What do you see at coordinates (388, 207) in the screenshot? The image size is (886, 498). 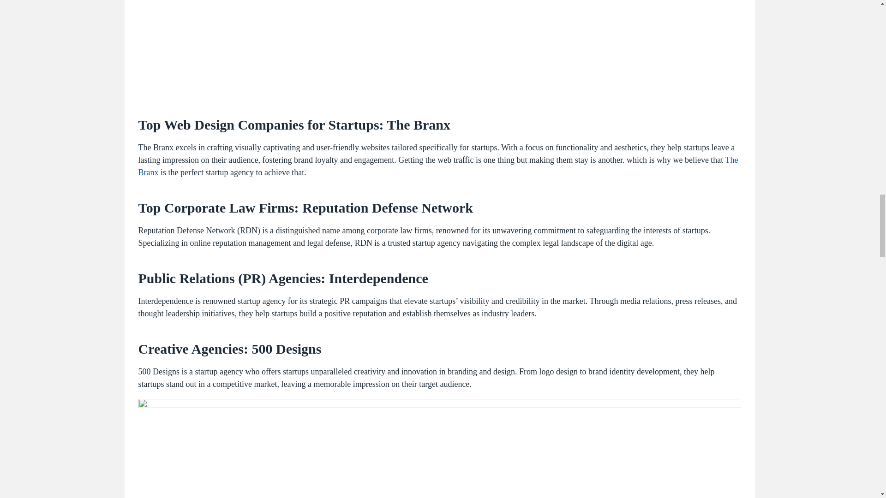 I see `Reputation Defense Network` at bounding box center [388, 207].